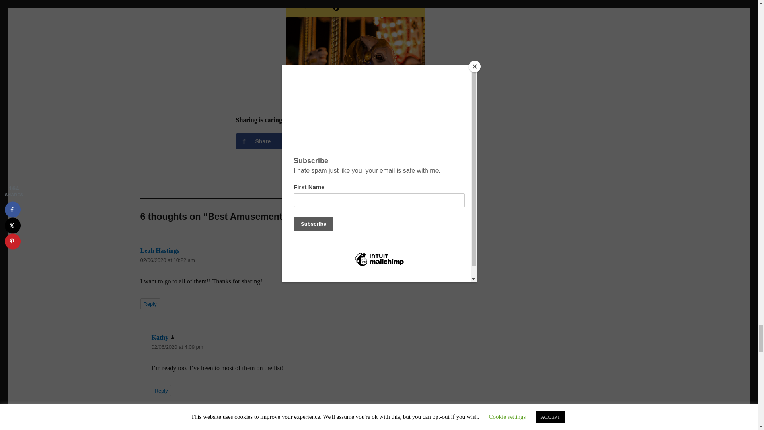 This screenshot has width=764, height=430. What do you see at coordinates (159, 251) in the screenshot?
I see `Leah Hastings` at bounding box center [159, 251].